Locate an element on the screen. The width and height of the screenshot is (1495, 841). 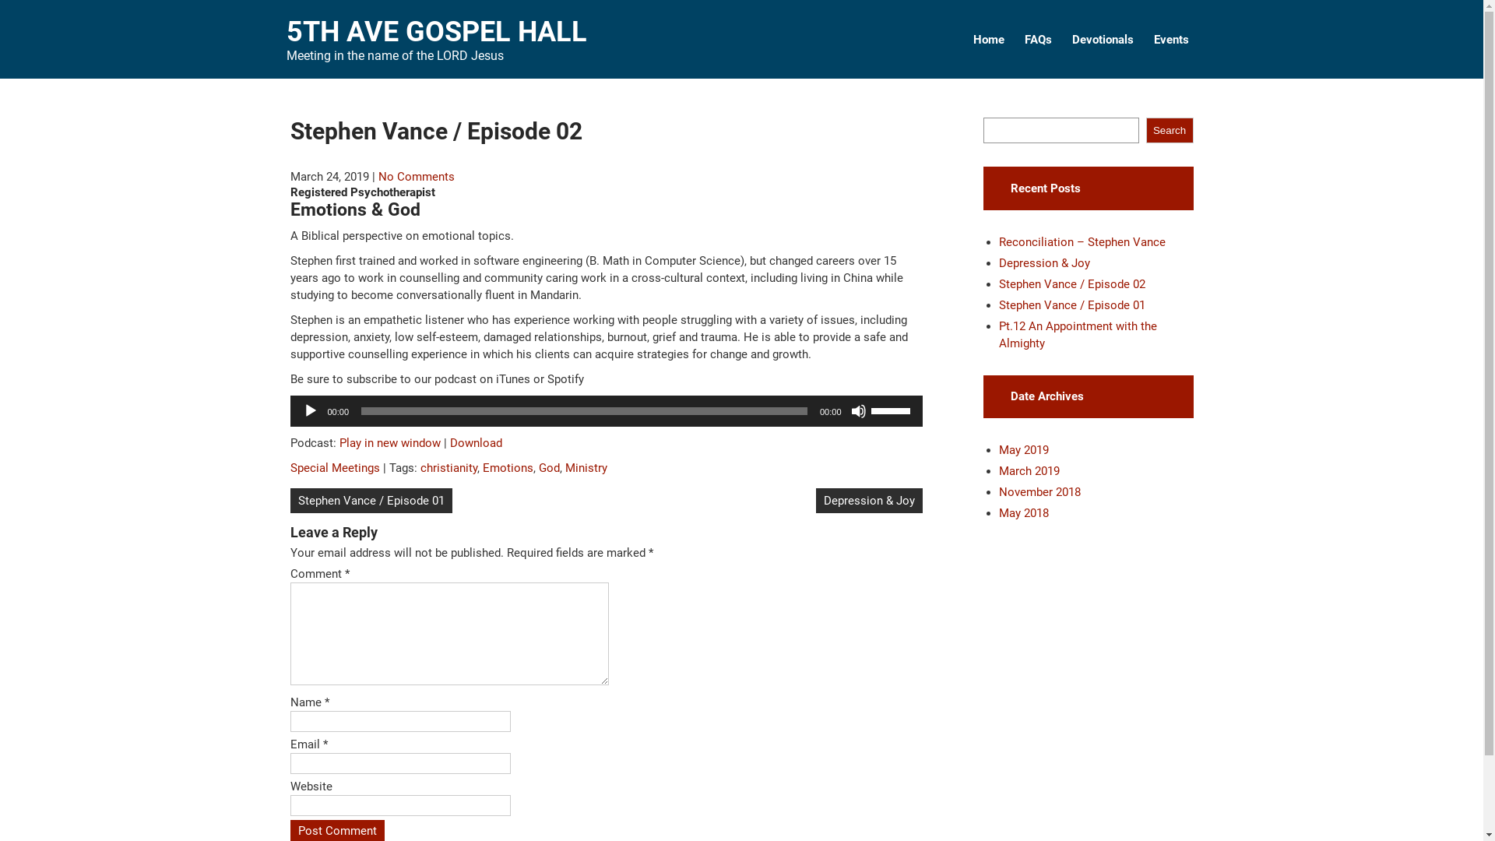
Play in new window is located at coordinates (390, 443).